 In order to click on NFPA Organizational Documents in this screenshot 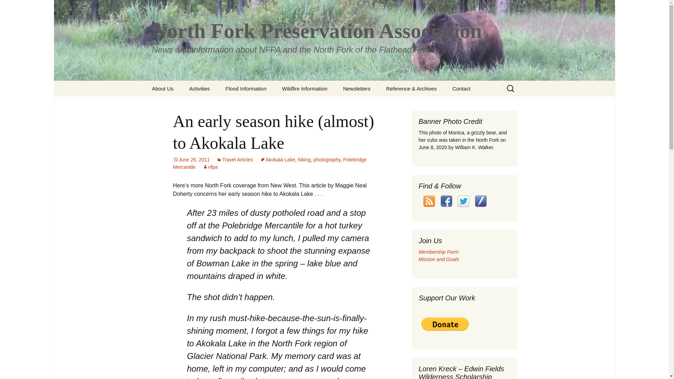, I will do `click(414, 107)`.